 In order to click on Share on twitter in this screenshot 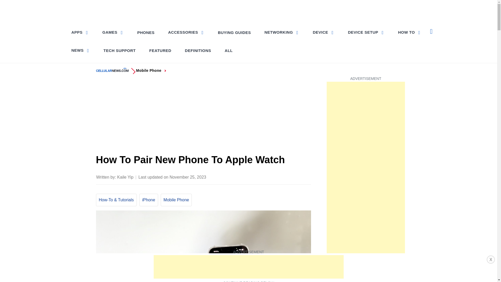, I will do `click(265, 177)`.